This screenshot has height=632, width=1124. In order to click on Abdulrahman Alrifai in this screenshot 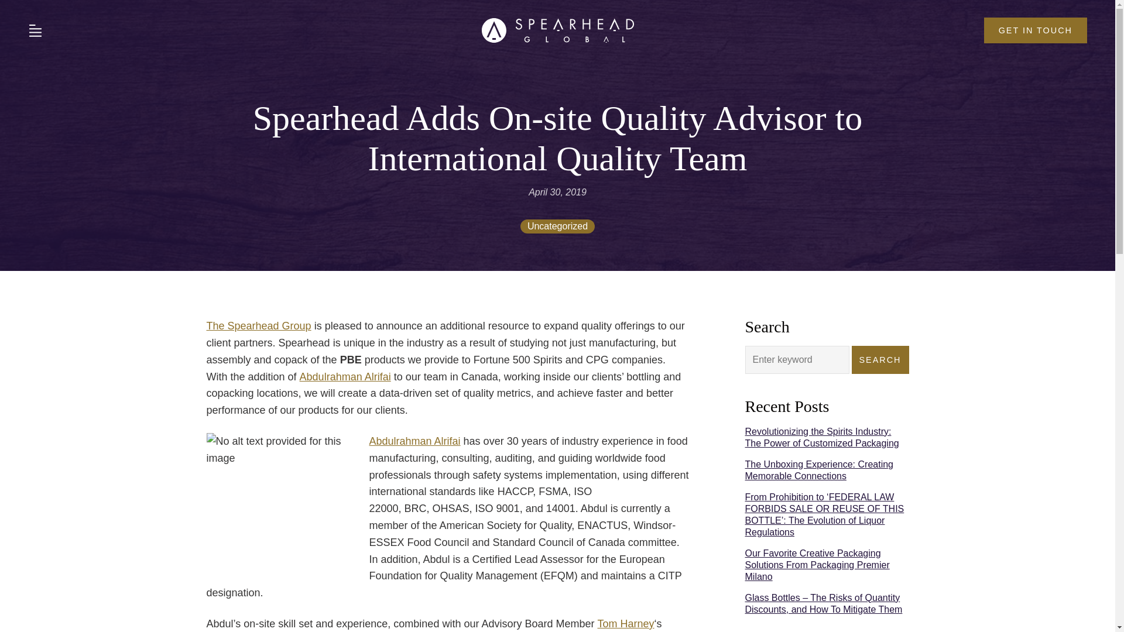, I will do `click(345, 377)`.